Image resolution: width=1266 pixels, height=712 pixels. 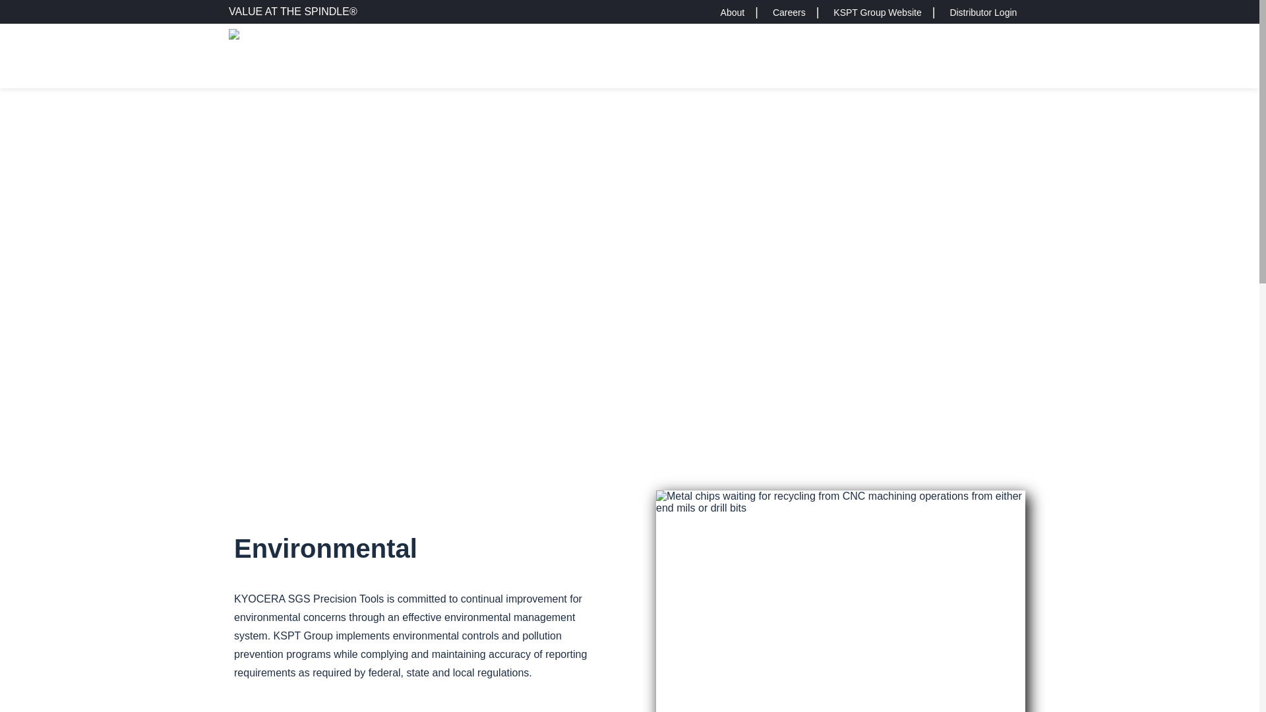 What do you see at coordinates (789, 12) in the screenshot?
I see `Careers` at bounding box center [789, 12].